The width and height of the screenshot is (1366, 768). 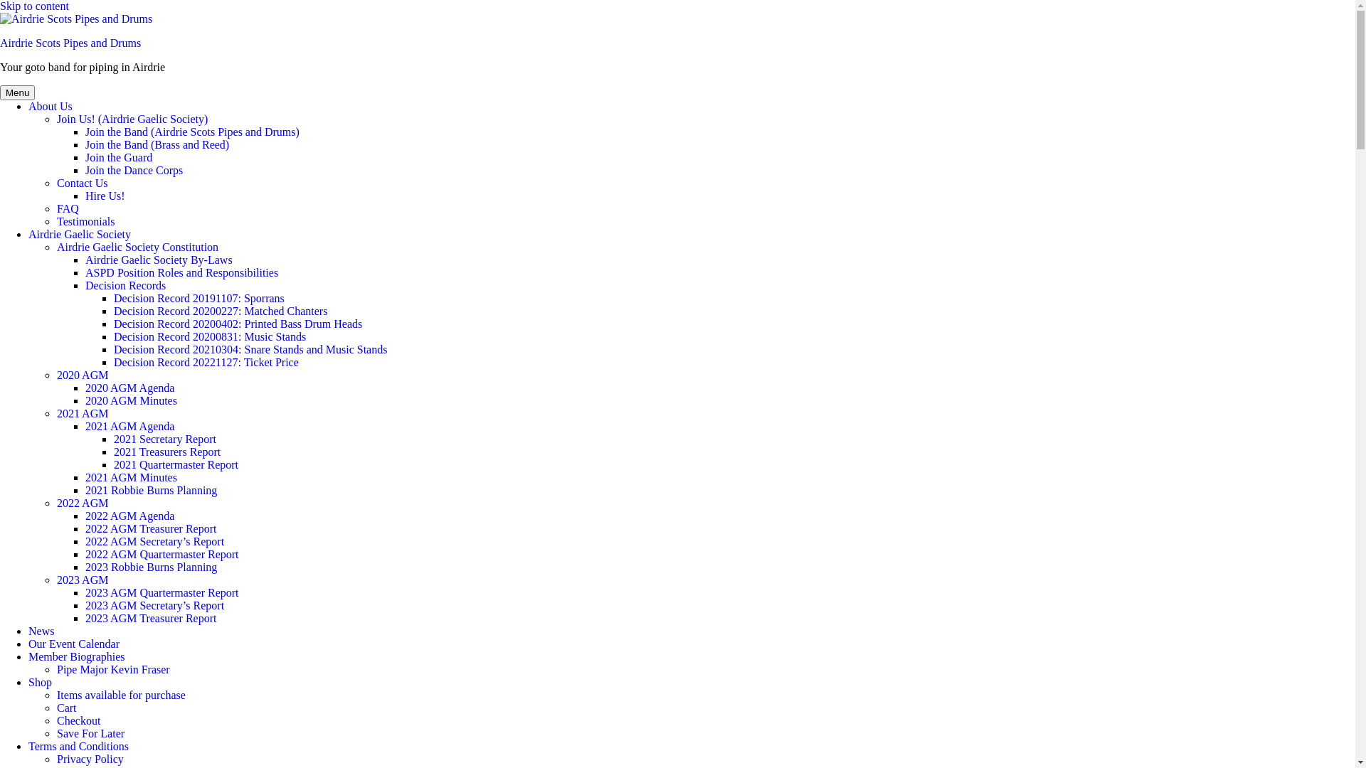 I want to click on FAQ, so click(x=68, y=209).